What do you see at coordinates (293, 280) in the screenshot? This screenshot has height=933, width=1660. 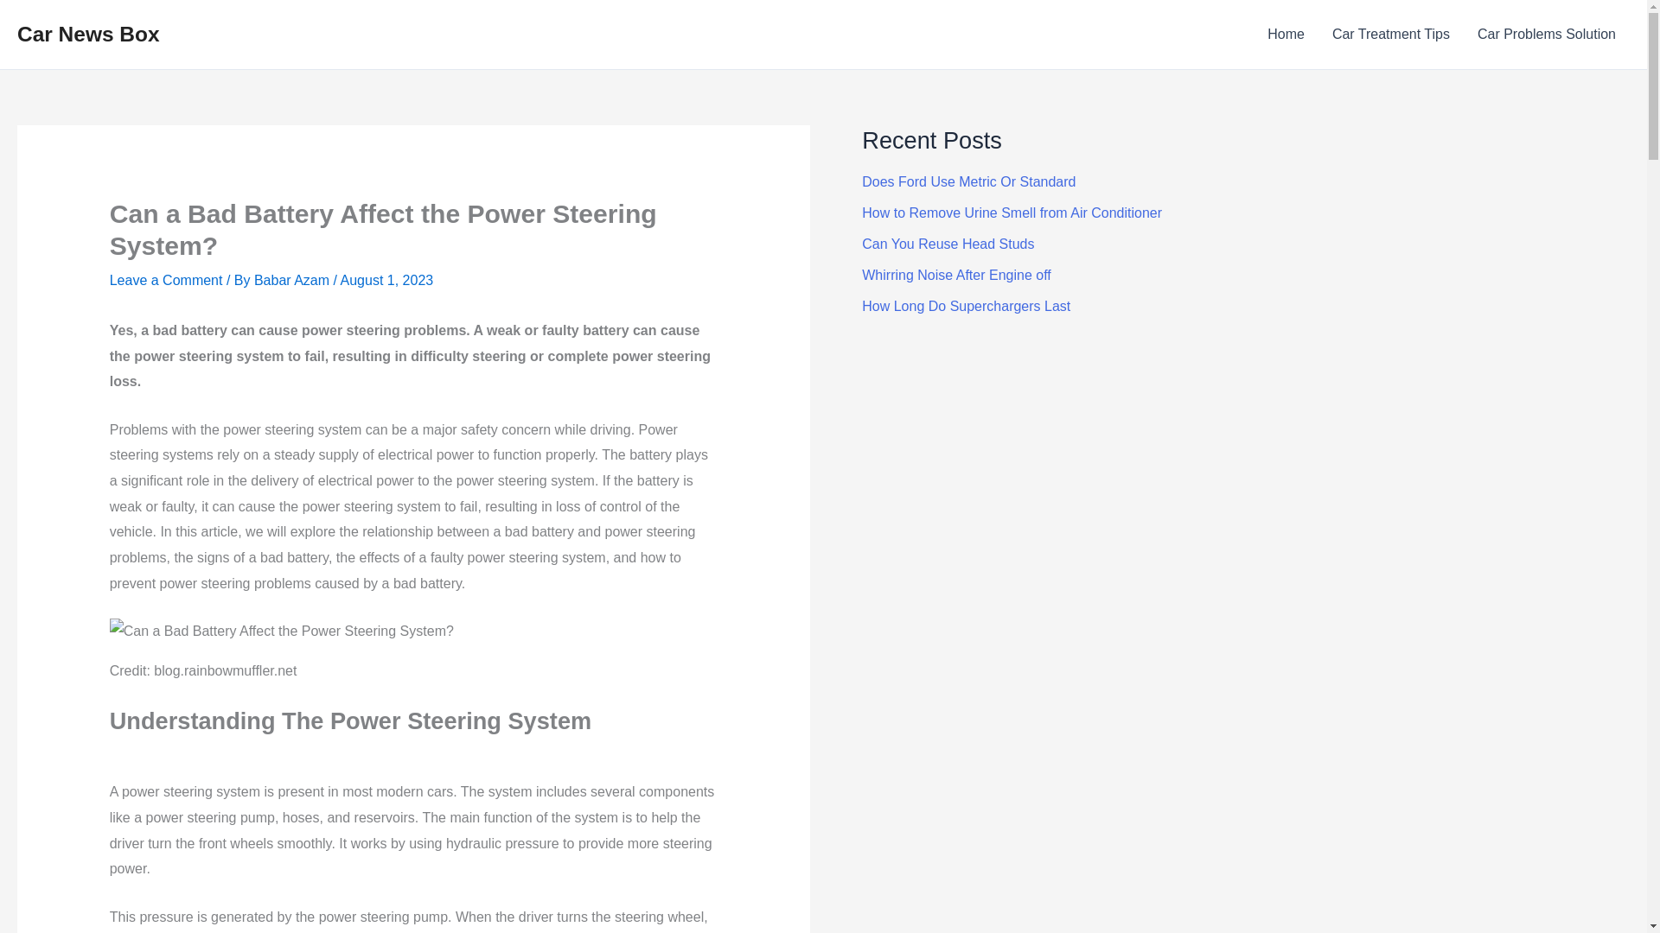 I see `Babar Azam` at bounding box center [293, 280].